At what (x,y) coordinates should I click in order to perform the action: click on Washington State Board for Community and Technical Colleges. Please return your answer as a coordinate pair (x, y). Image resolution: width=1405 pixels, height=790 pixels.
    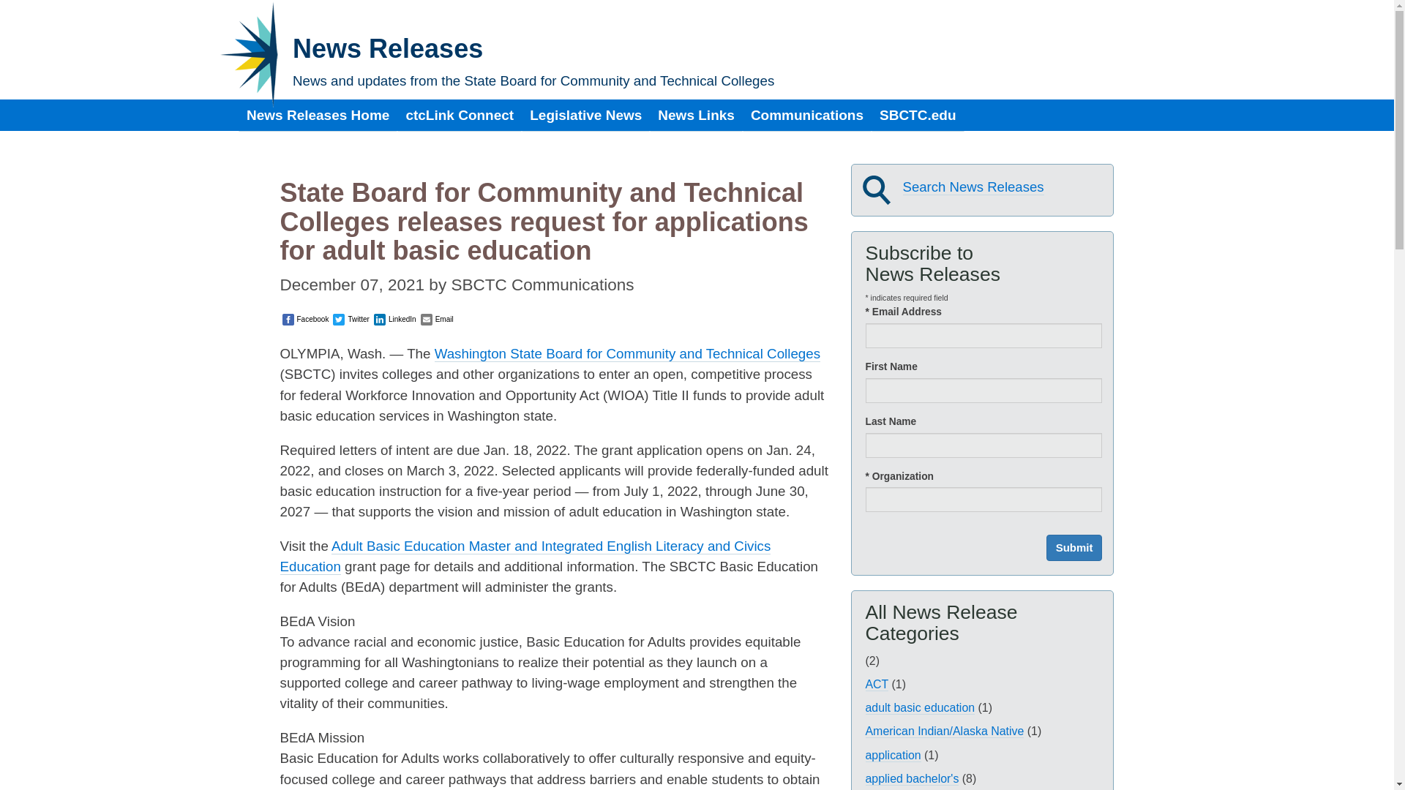
    Looking at the image, I should click on (627, 354).